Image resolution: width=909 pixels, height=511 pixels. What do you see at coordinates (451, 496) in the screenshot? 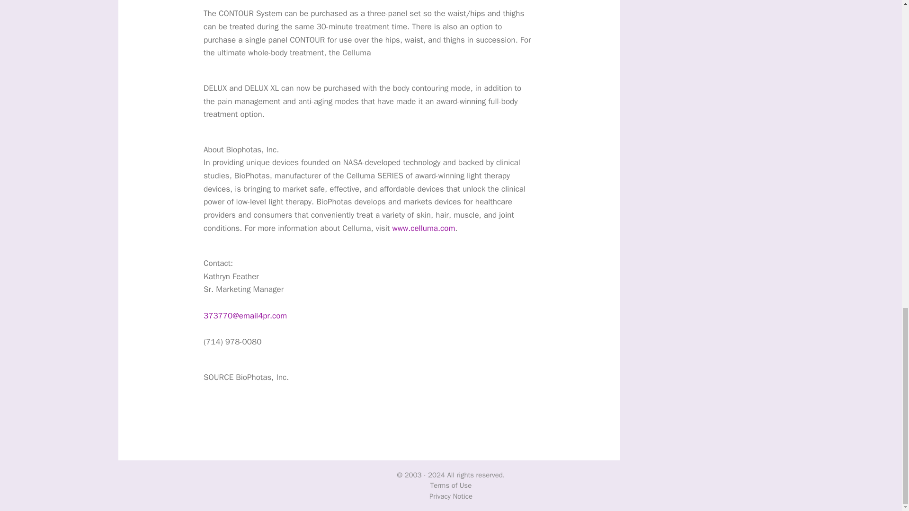
I see `Privacy Notice` at bounding box center [451, 496].